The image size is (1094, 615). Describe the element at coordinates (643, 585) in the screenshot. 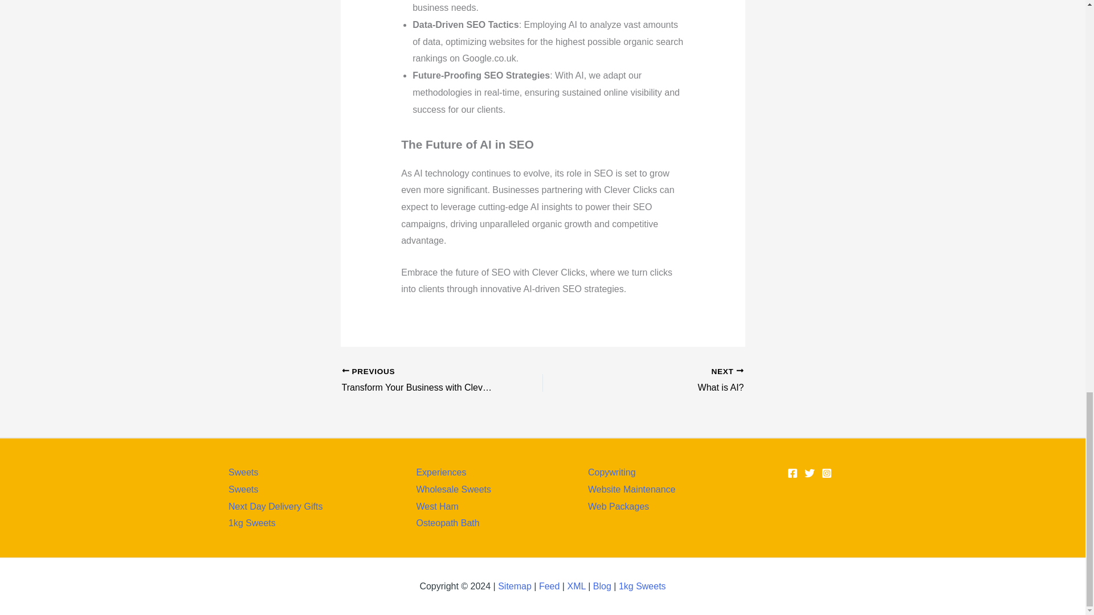

I see `1kg Sweets` at that location.